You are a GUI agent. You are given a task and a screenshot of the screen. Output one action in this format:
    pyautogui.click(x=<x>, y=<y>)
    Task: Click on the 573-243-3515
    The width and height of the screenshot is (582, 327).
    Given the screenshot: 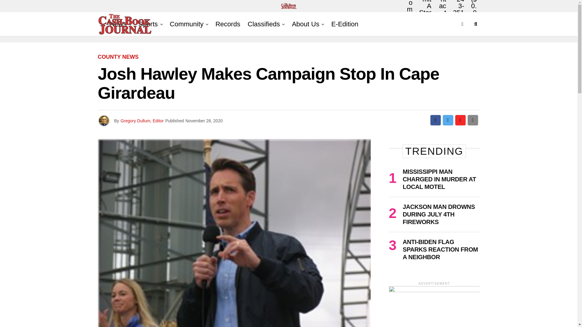 What is the action you would take?
    pyautogui.click(x=458, y=16)
    